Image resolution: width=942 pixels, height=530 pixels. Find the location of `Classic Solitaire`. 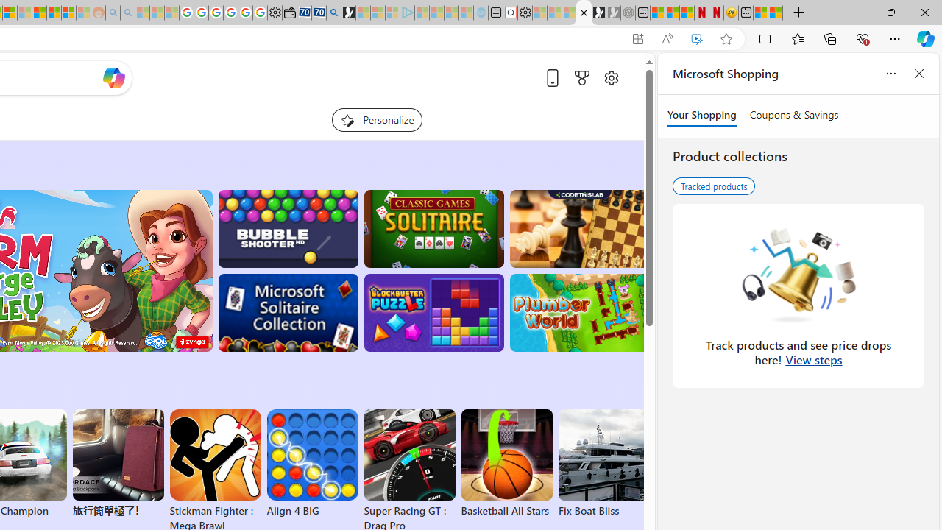

Classic Solitaire is located at coordinates (433, 228).